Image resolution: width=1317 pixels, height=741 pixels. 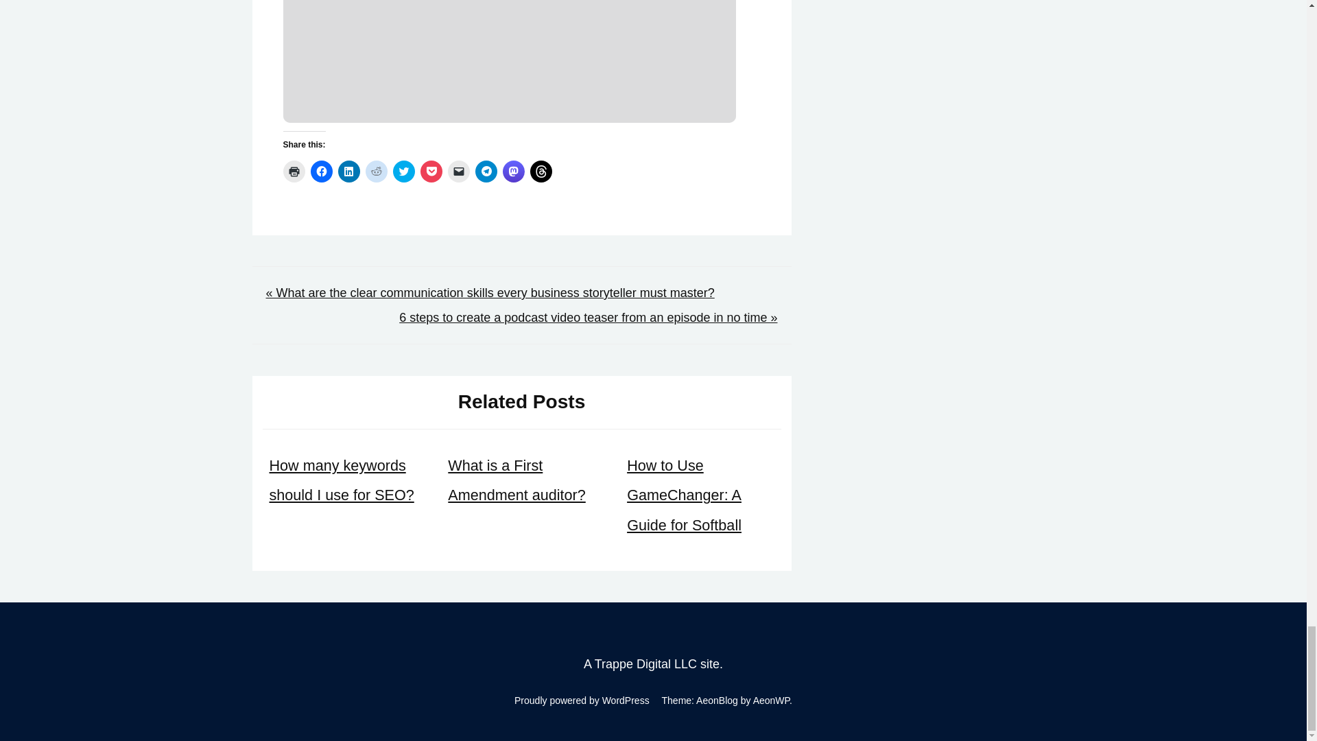 What do you see at coordinates (376, 172) in the screenshot?
I see `Click to share on Reddit` at bounding box center [376, 172].